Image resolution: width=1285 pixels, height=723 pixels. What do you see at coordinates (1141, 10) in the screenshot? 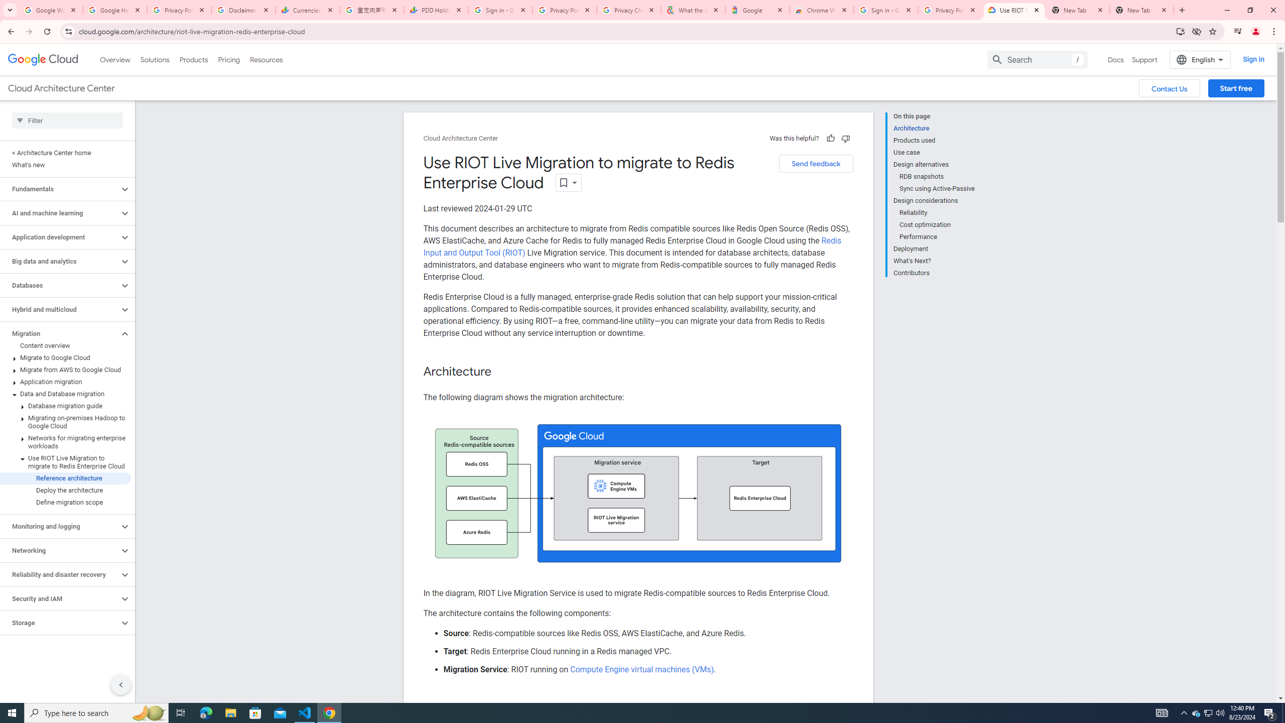
I see `New Tab` at bounding box center [1141, 10].